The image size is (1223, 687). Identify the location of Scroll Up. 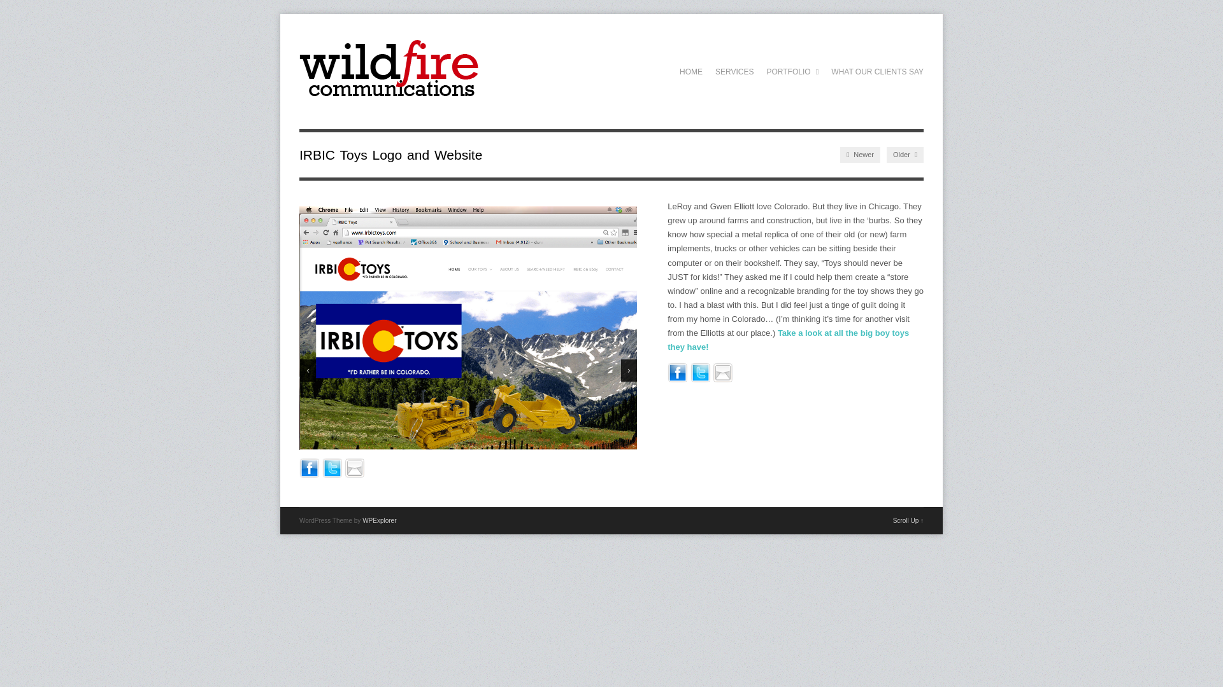
(908, 520).